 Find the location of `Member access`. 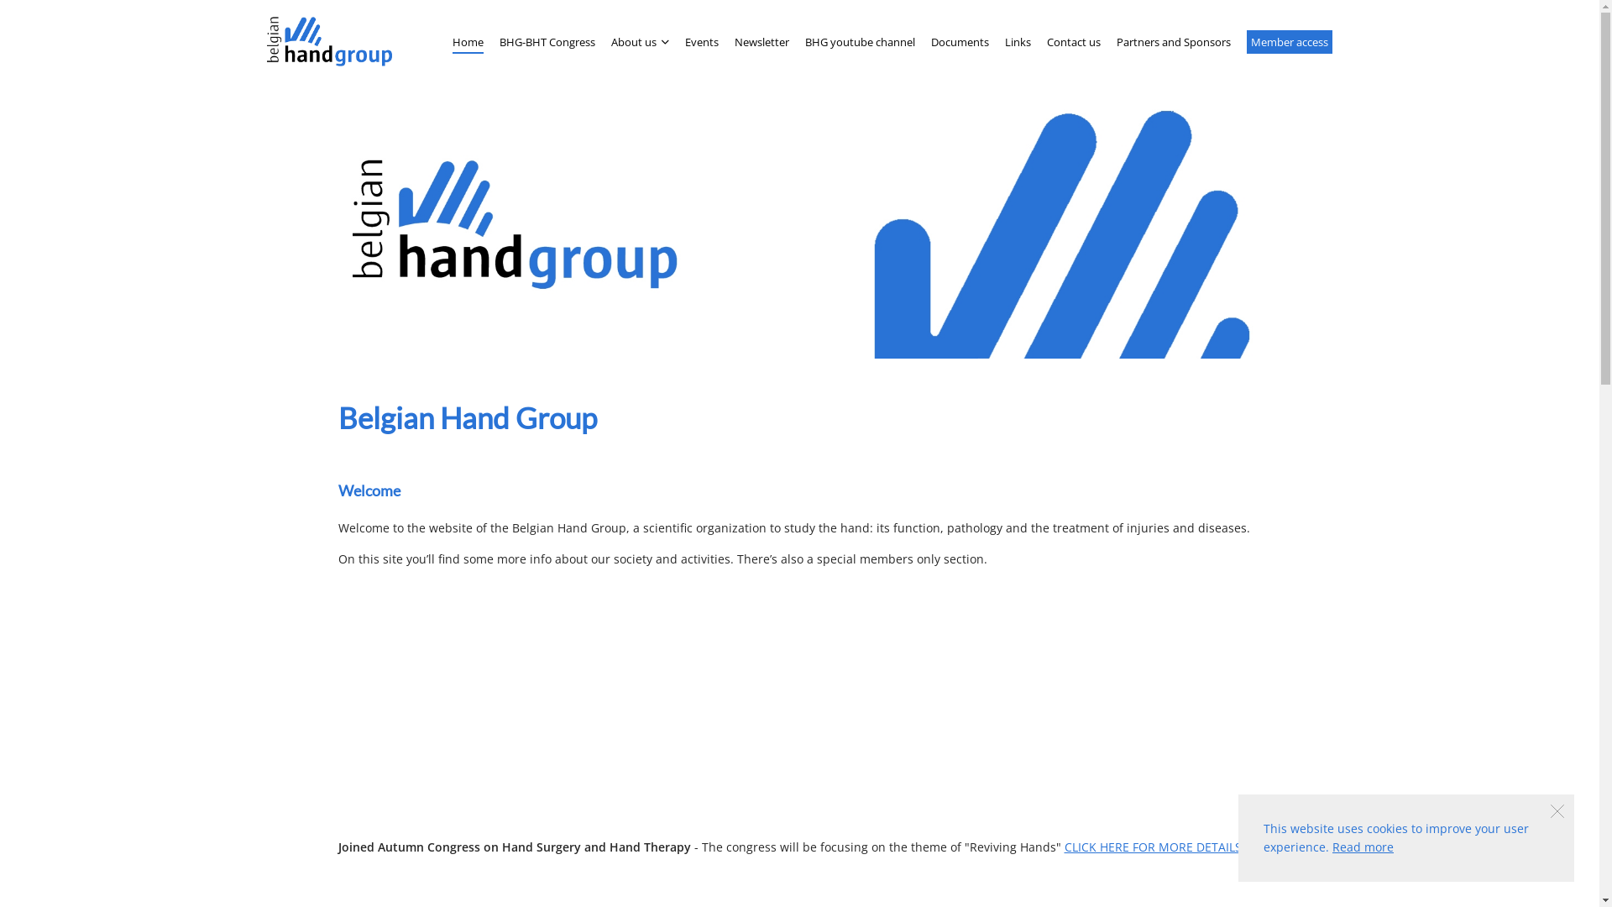

Member access is located at coordinates (1290, 42).